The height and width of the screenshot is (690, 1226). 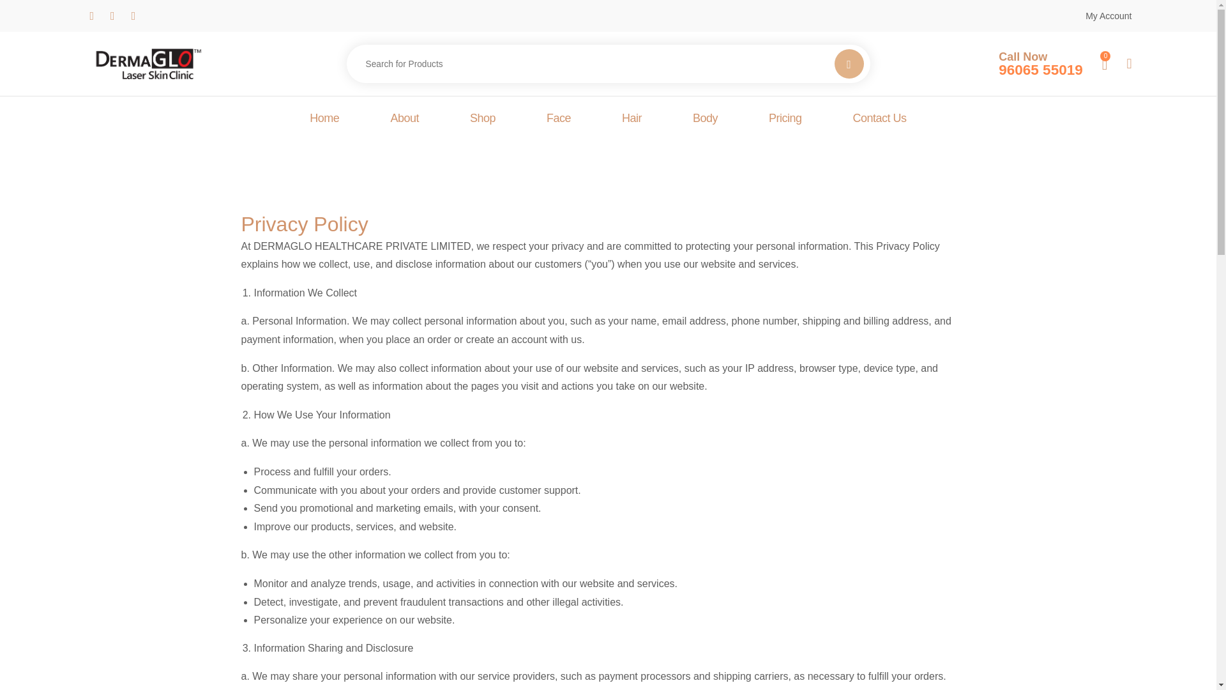 What do you see at coordinates (631, 119) in the screenshot?
I see `Hair` at bounding box center [631, 119].